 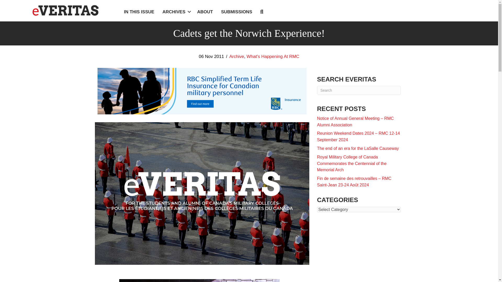 I want to click on ARCHIVES, so click(x=176, y=12).